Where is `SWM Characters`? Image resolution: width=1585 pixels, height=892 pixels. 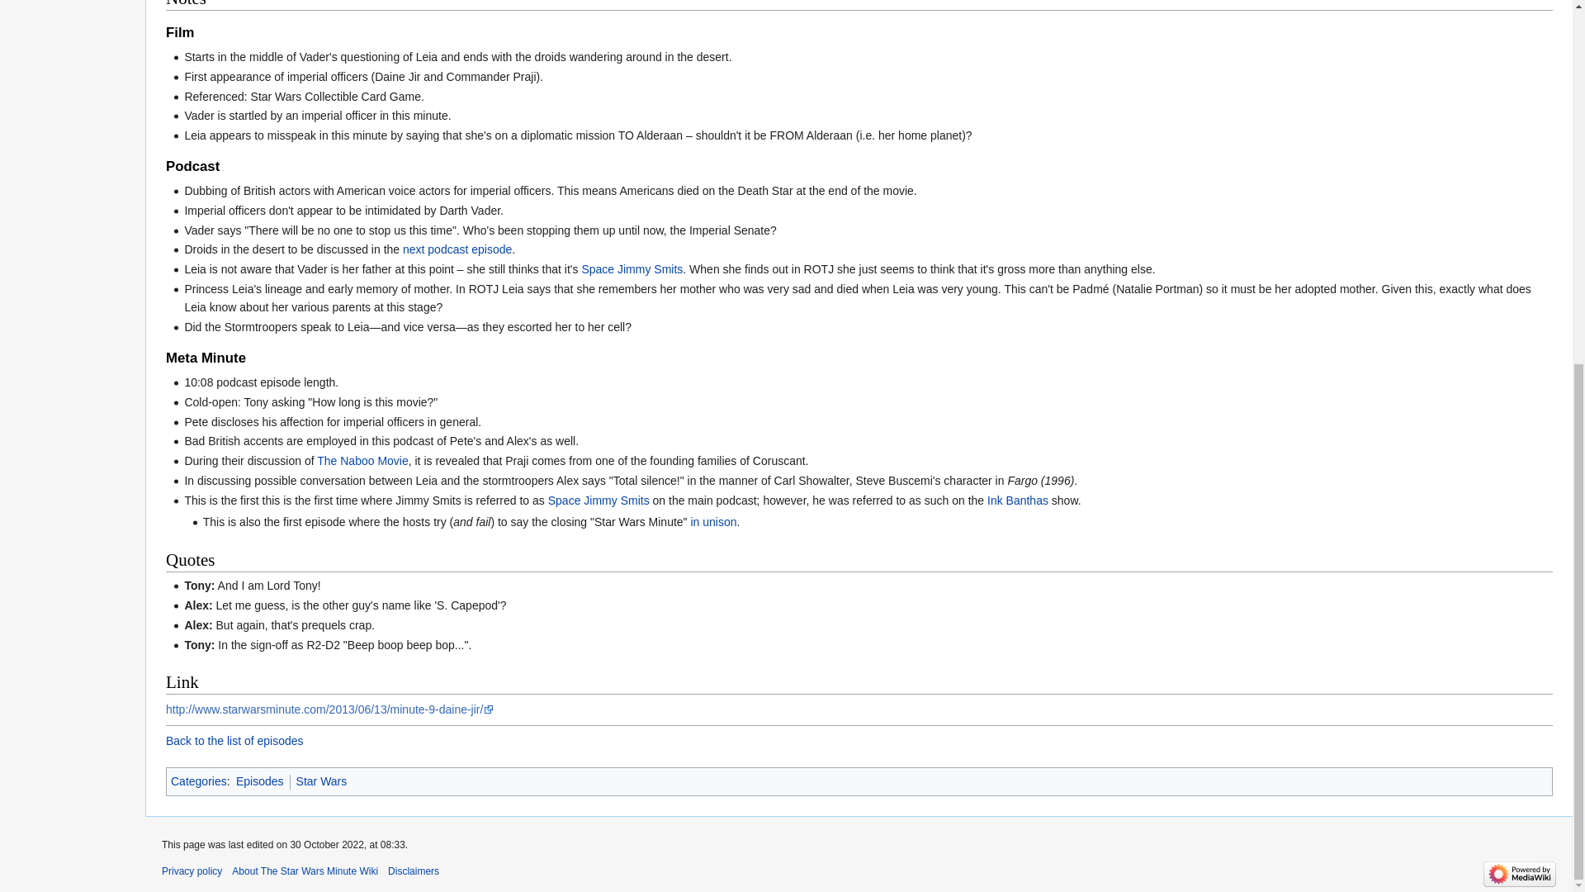 SWM Characters is located at coordinates (632, 268).